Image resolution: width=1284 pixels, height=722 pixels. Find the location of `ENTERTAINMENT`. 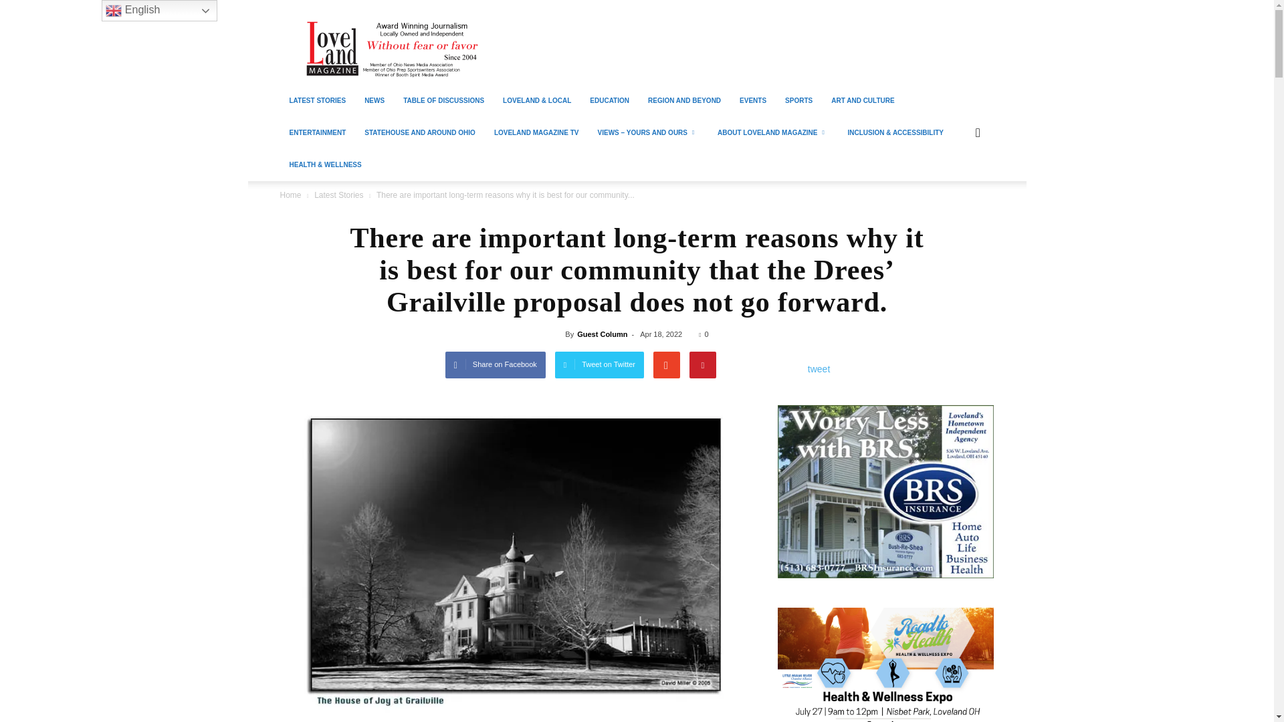

ENTERTAINMENT is located at coordinates (317, 132).